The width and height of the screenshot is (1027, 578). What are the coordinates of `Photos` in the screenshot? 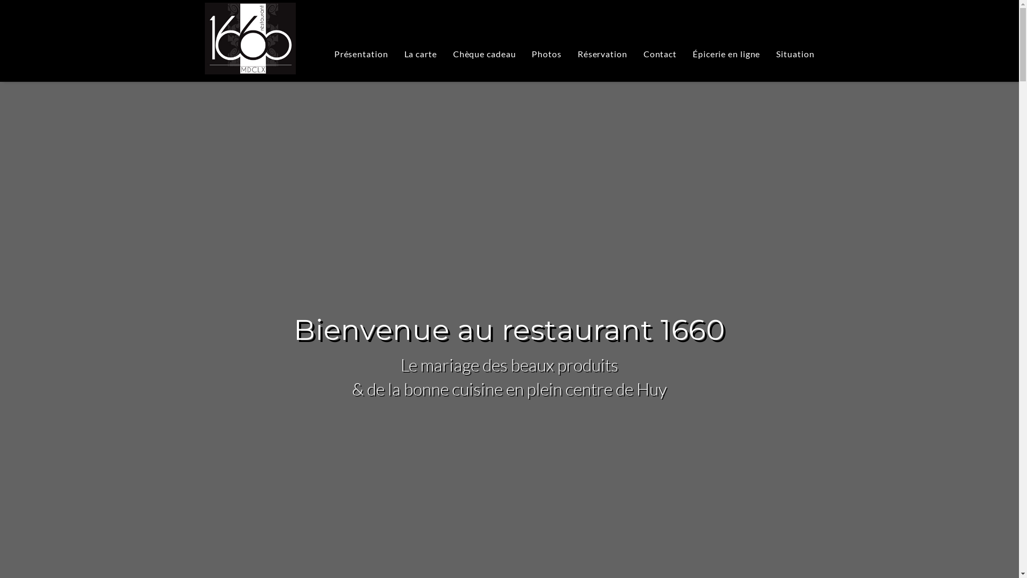 It's located at (547, 54).